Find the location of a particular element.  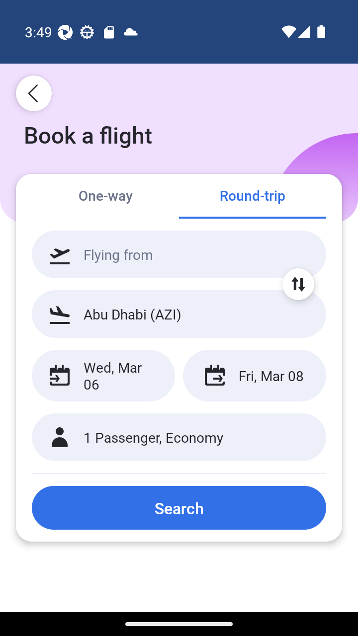

Fri, Mar 08 is located at coordinates (254, 376).